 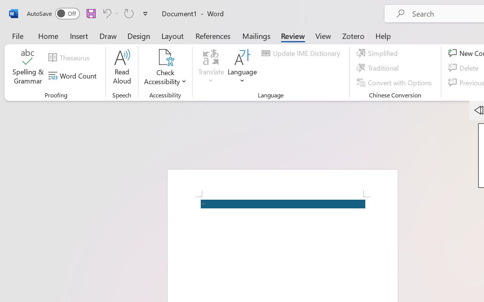 What do you see at coordinates (73, 76) in the screenshot?
I see `Word Count` at bounding box center [73, 76].